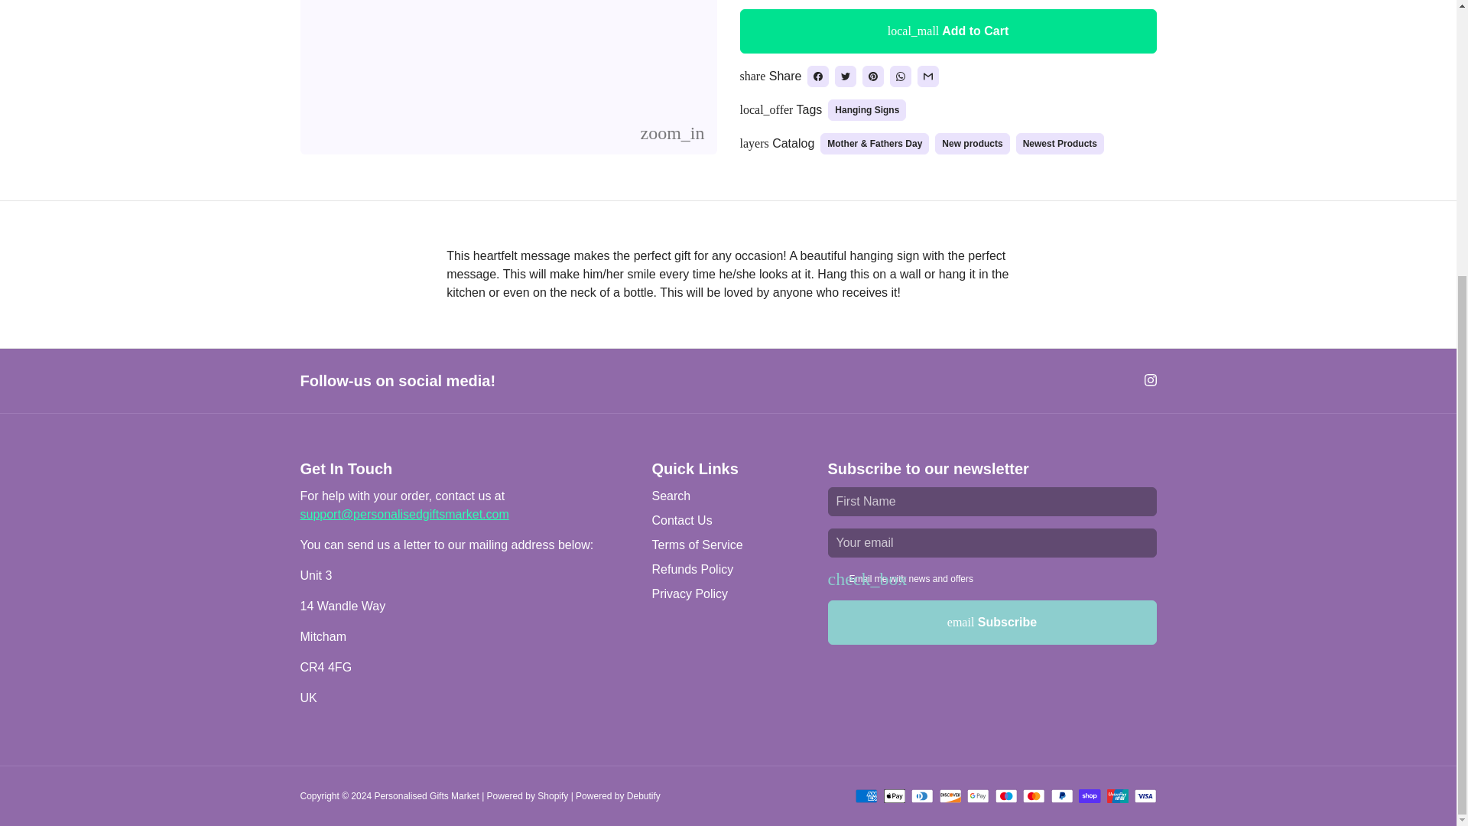 The width and height of the screenshot is (1468, 826). What do you see at coordinates (1061, 795) in the screenshot?
I see `PayPal` at bounding box center [1061, 795].